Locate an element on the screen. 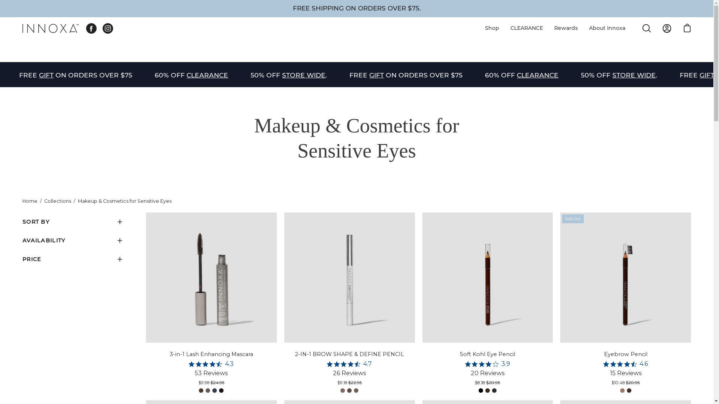 The height and width of the screenshot is (404, 719). Eyebrow Pencil - Brownish Black is located at coordinates (629, 391).